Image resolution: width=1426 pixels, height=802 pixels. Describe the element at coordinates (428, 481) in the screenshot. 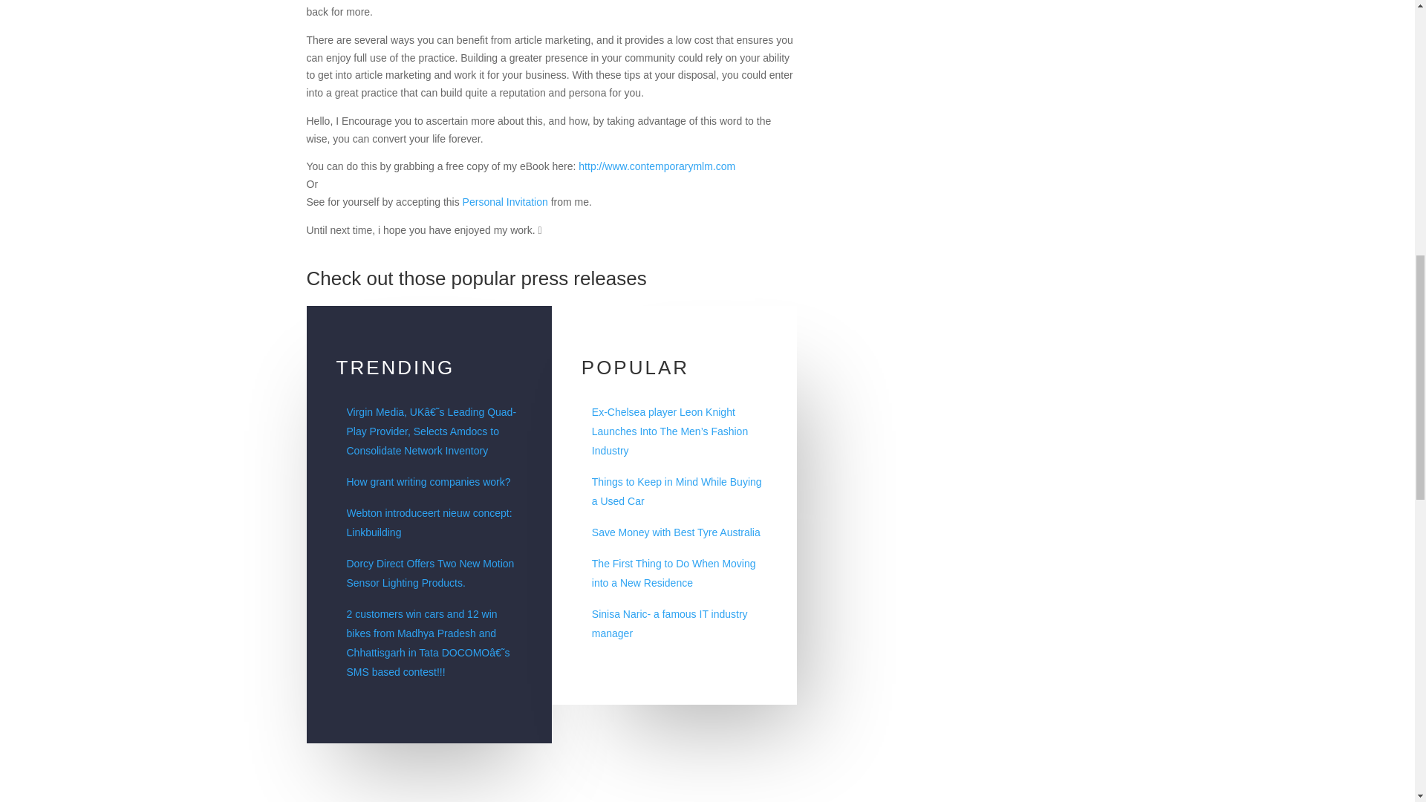

I see `How grant writing companies work?` at that location.